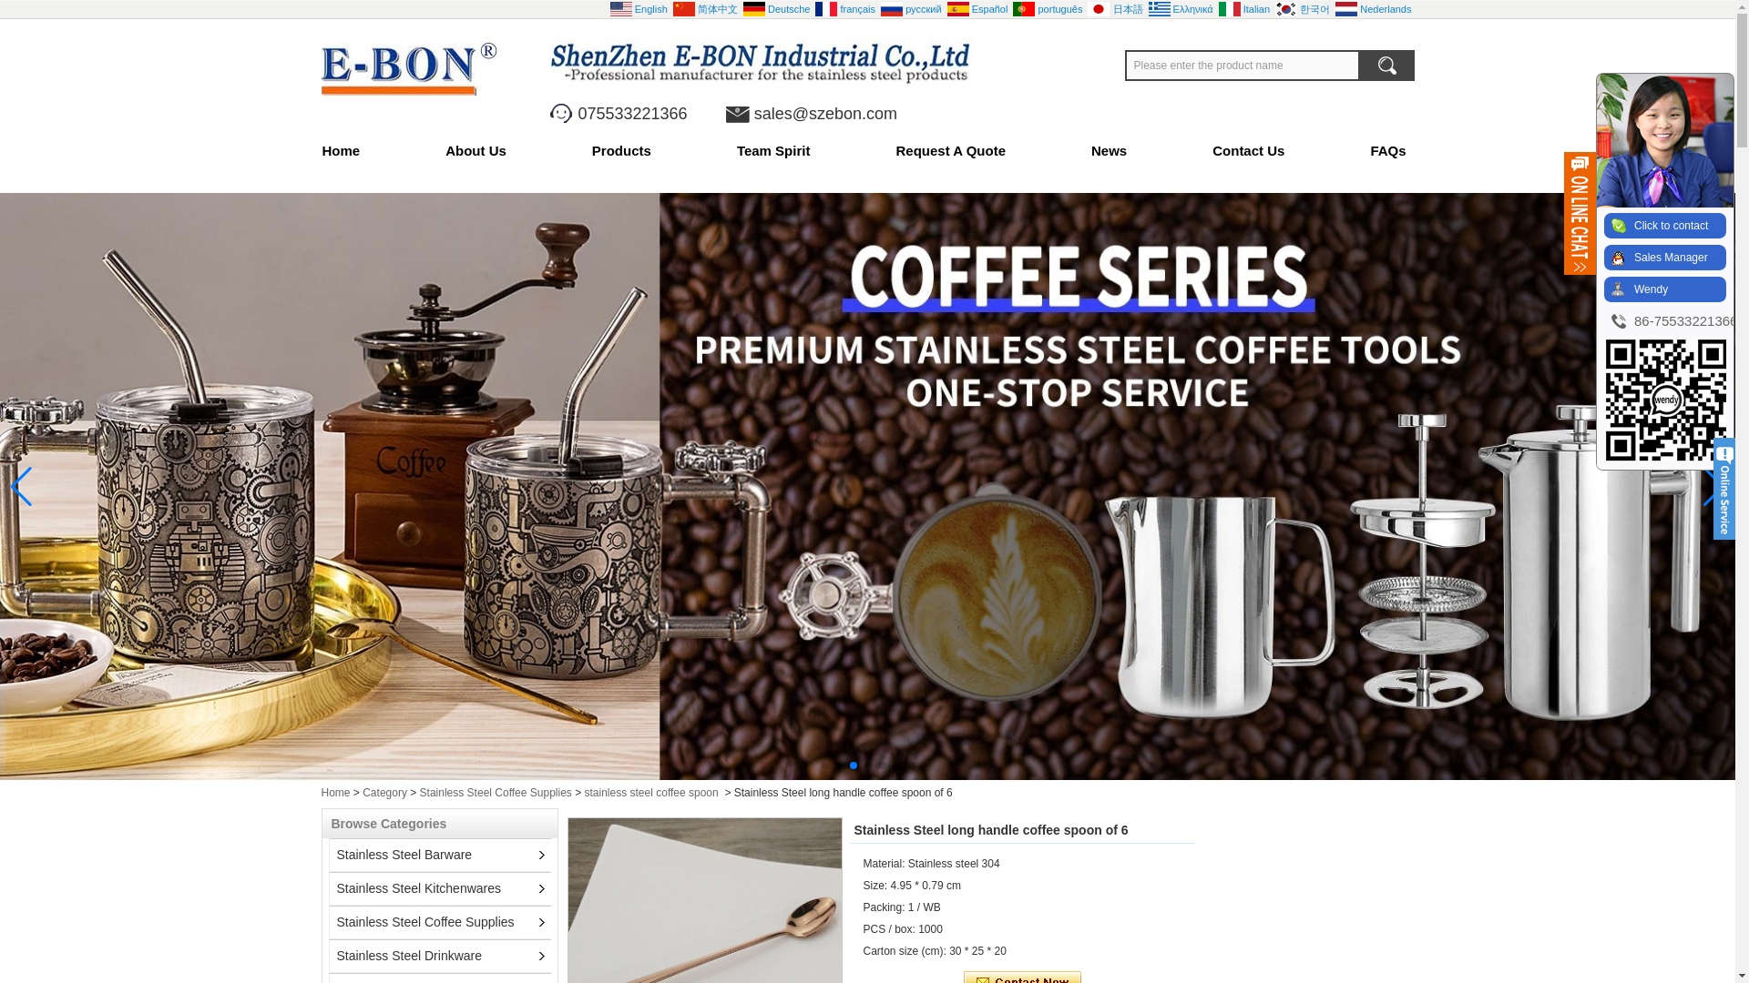  I want to click on Shenzhen E-Bon Industrial Co., Ltd, so click(419, 68).